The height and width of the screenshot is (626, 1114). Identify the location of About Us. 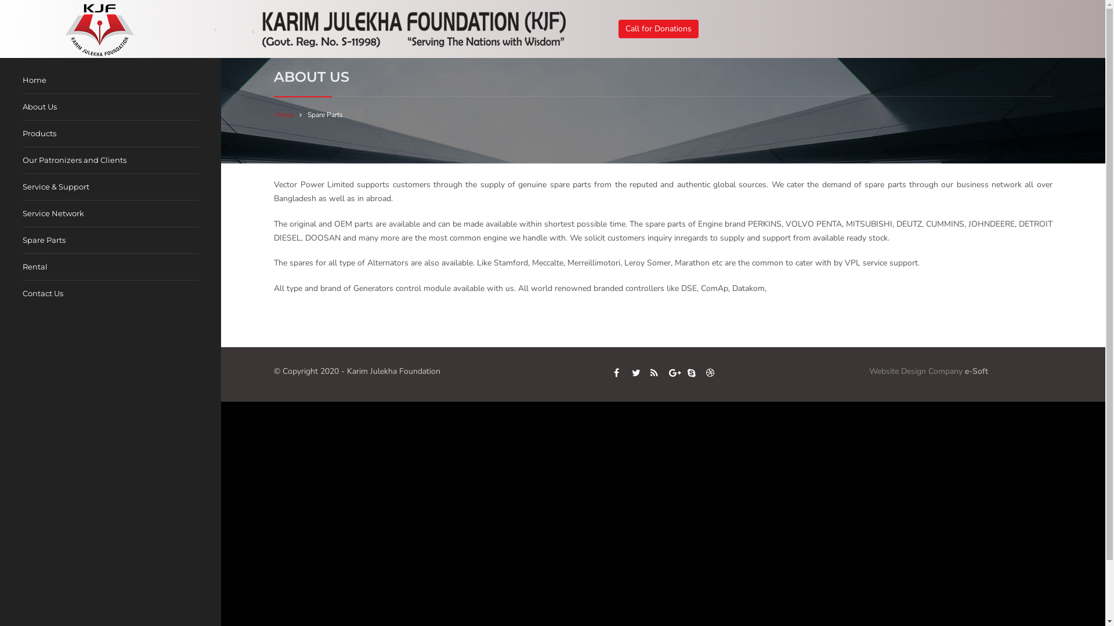
(45, 107).